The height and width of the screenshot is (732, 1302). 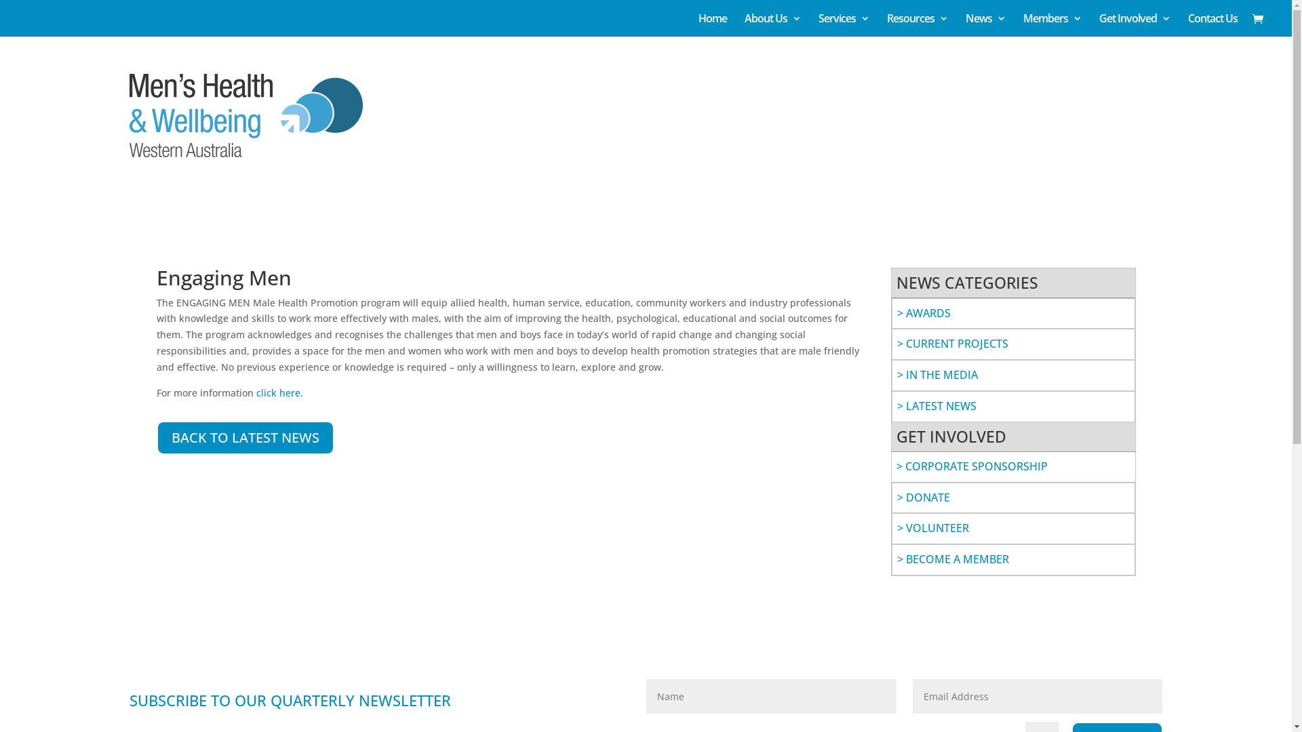 What do you see at coordinates (773, 25) in the screenshot?
I see `About Us` at bounding box center [773, 25].